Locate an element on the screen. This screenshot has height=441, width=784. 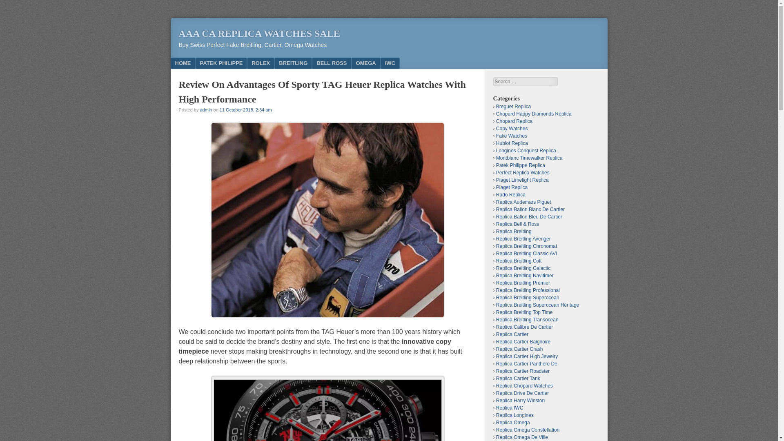
Breguet Replica is located at coordinates (513, 106).